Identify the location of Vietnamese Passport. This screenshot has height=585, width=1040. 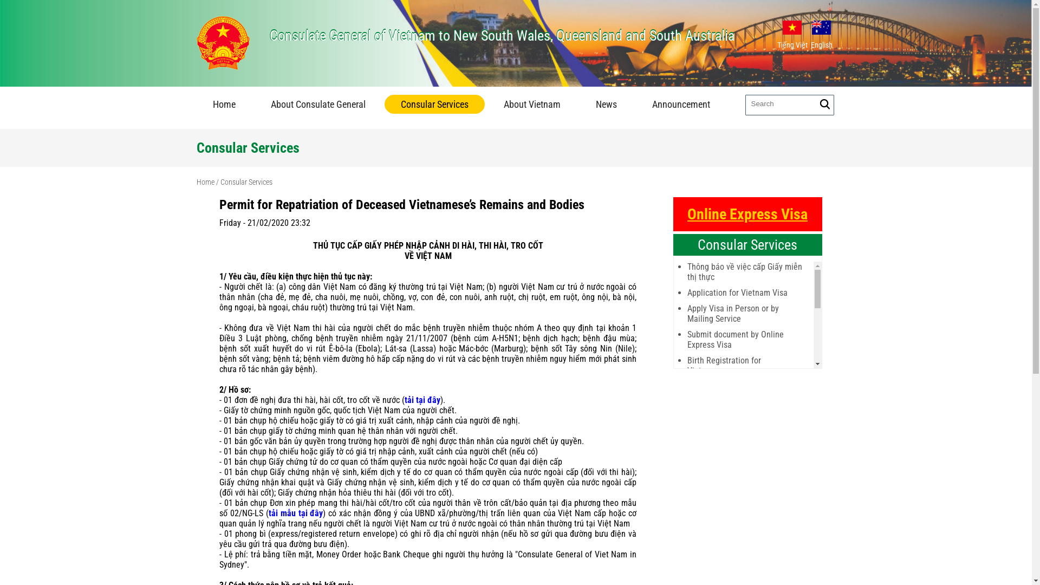
(744, 387).